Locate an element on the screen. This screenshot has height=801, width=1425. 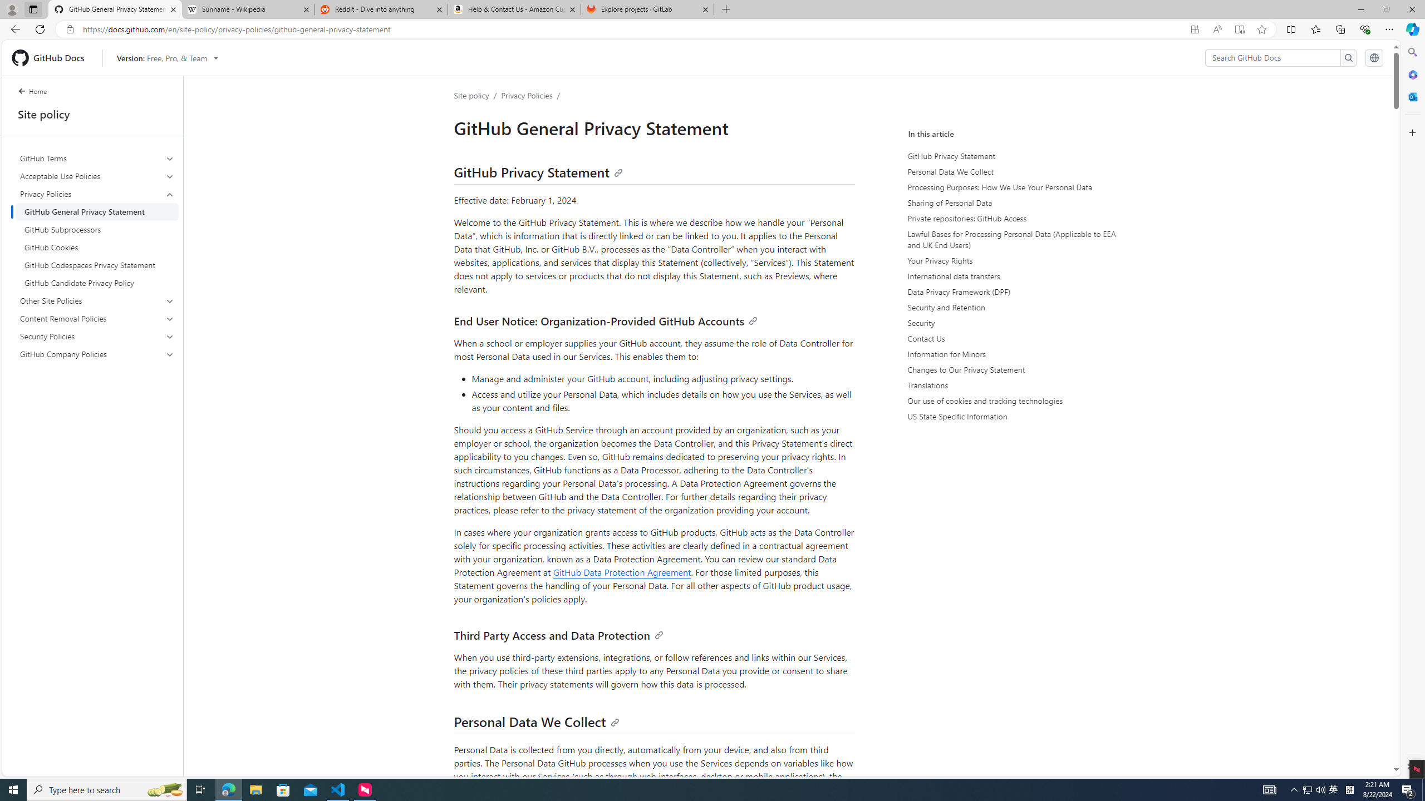
Sharing of Personal Data is located at coordinates (1012, 202).